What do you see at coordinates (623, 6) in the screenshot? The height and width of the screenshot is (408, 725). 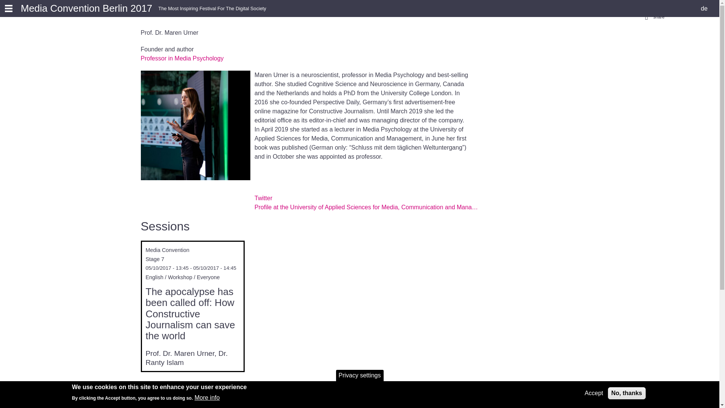 I see `share` at bounding box center [623, 6].